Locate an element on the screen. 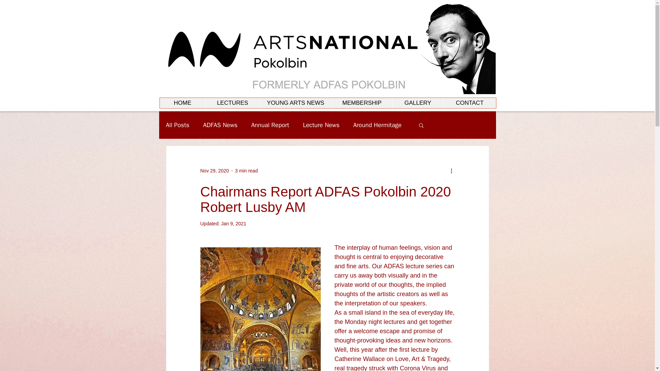 This screenshot has width=660, height=371. MEMBERSHIP is located at coordinates (362, 103).